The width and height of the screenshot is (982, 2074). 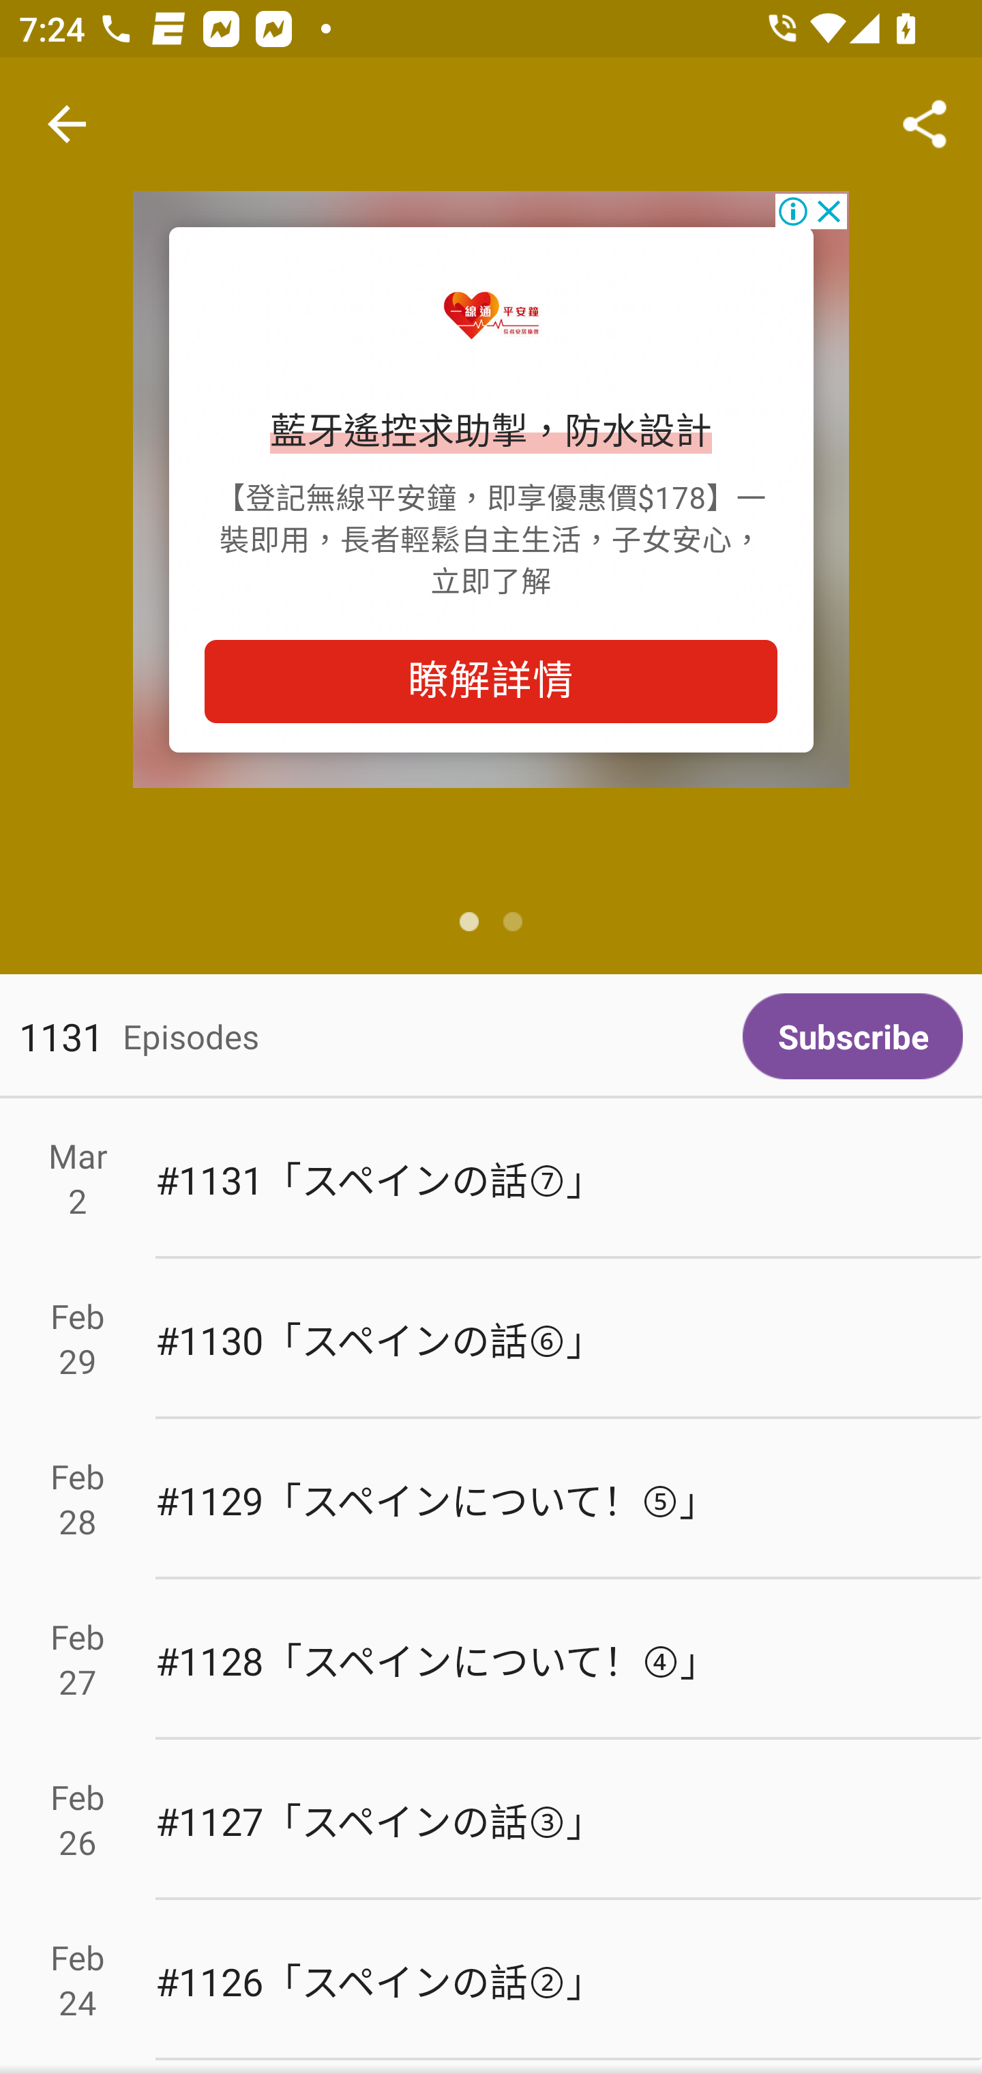 I want to click on Feb 29 #1130「スペインの話⑥」, so click(x=491, y=1339).